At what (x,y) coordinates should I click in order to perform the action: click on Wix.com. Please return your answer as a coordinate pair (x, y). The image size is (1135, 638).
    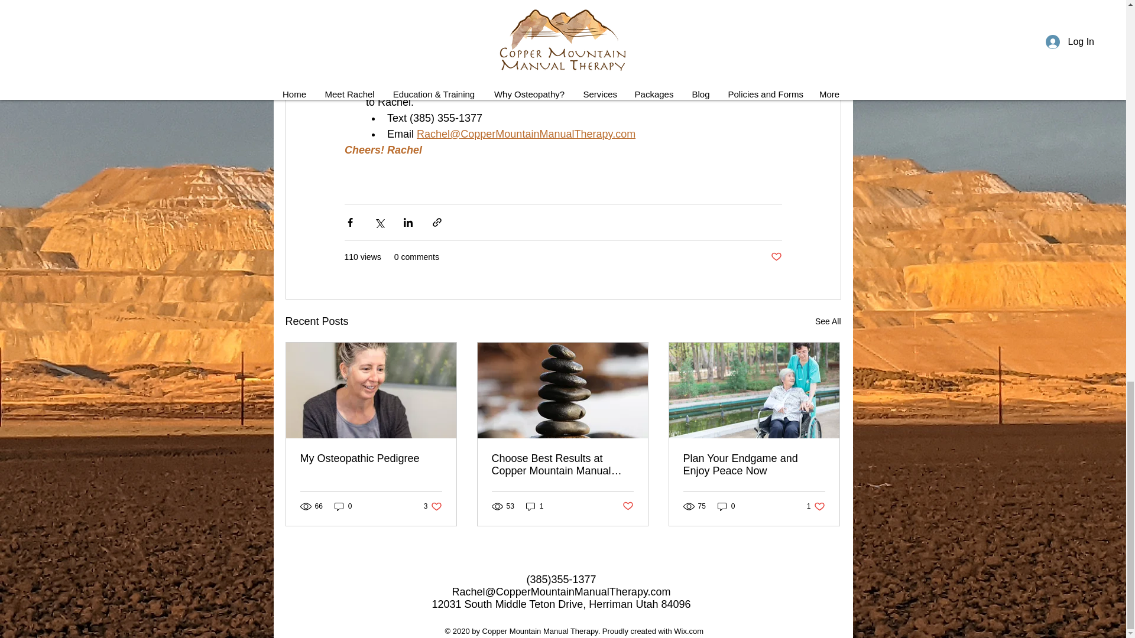
    Looking at the image, I should click on (828, 321).